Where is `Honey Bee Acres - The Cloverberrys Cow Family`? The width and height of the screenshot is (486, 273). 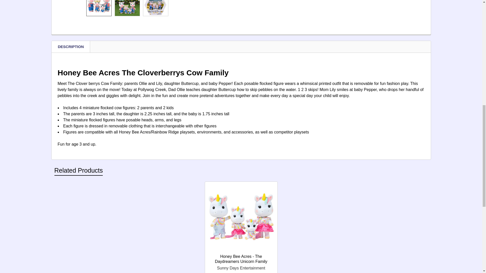
Honey Bee Acres - The Cloverberrys Cow Family is located at coordinates (156, 8).